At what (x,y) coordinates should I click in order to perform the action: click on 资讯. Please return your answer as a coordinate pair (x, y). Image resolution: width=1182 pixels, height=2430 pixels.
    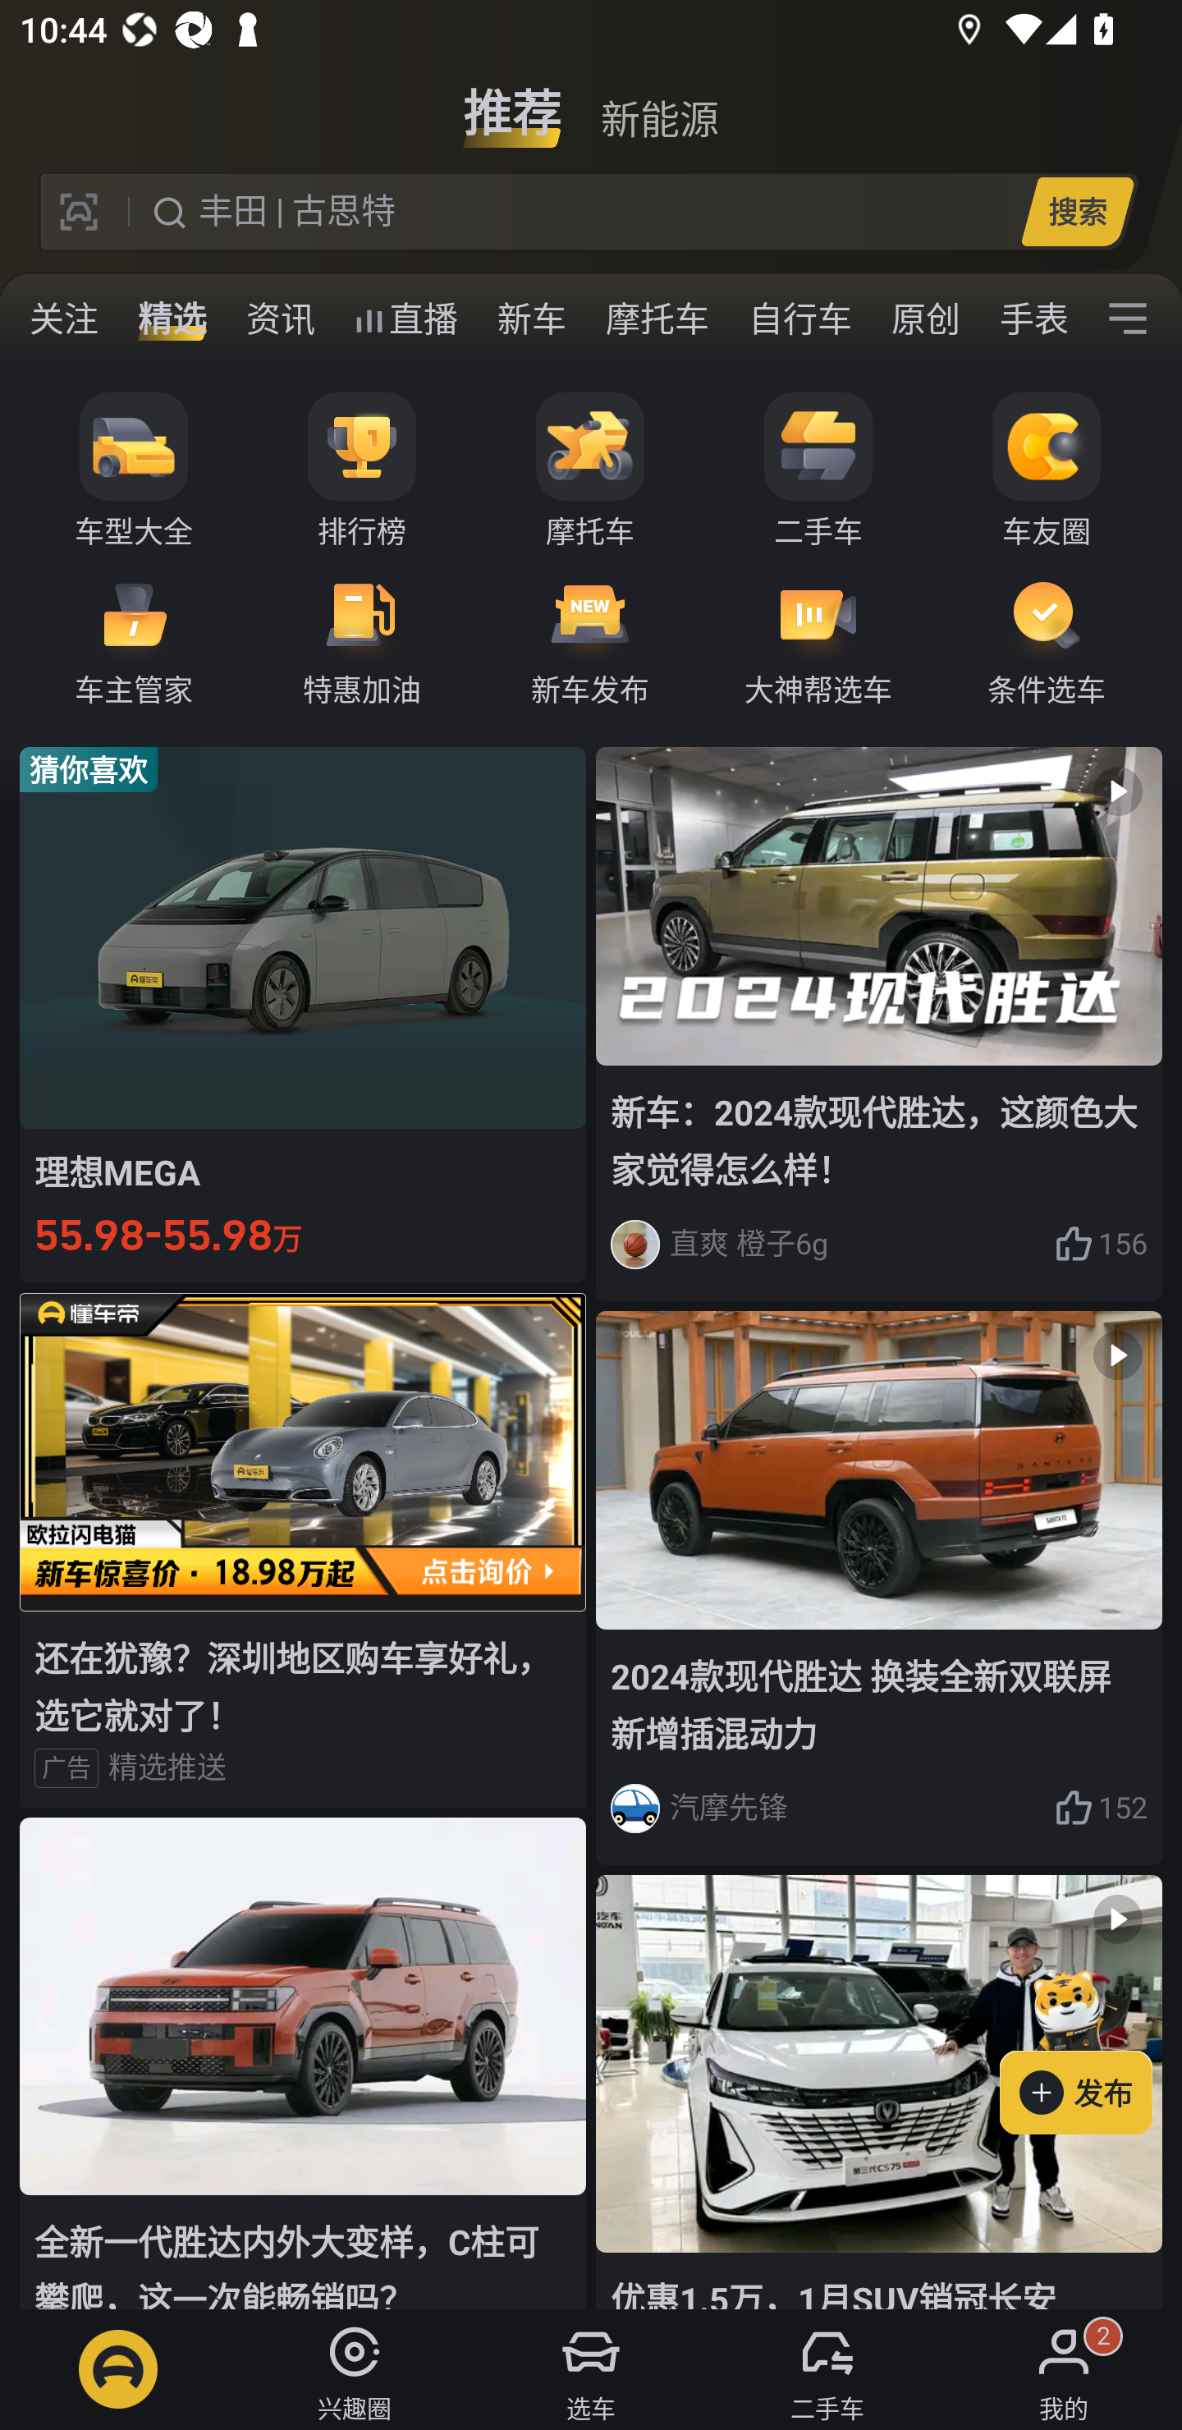
    Looking at the image, I should click on (281, 319).